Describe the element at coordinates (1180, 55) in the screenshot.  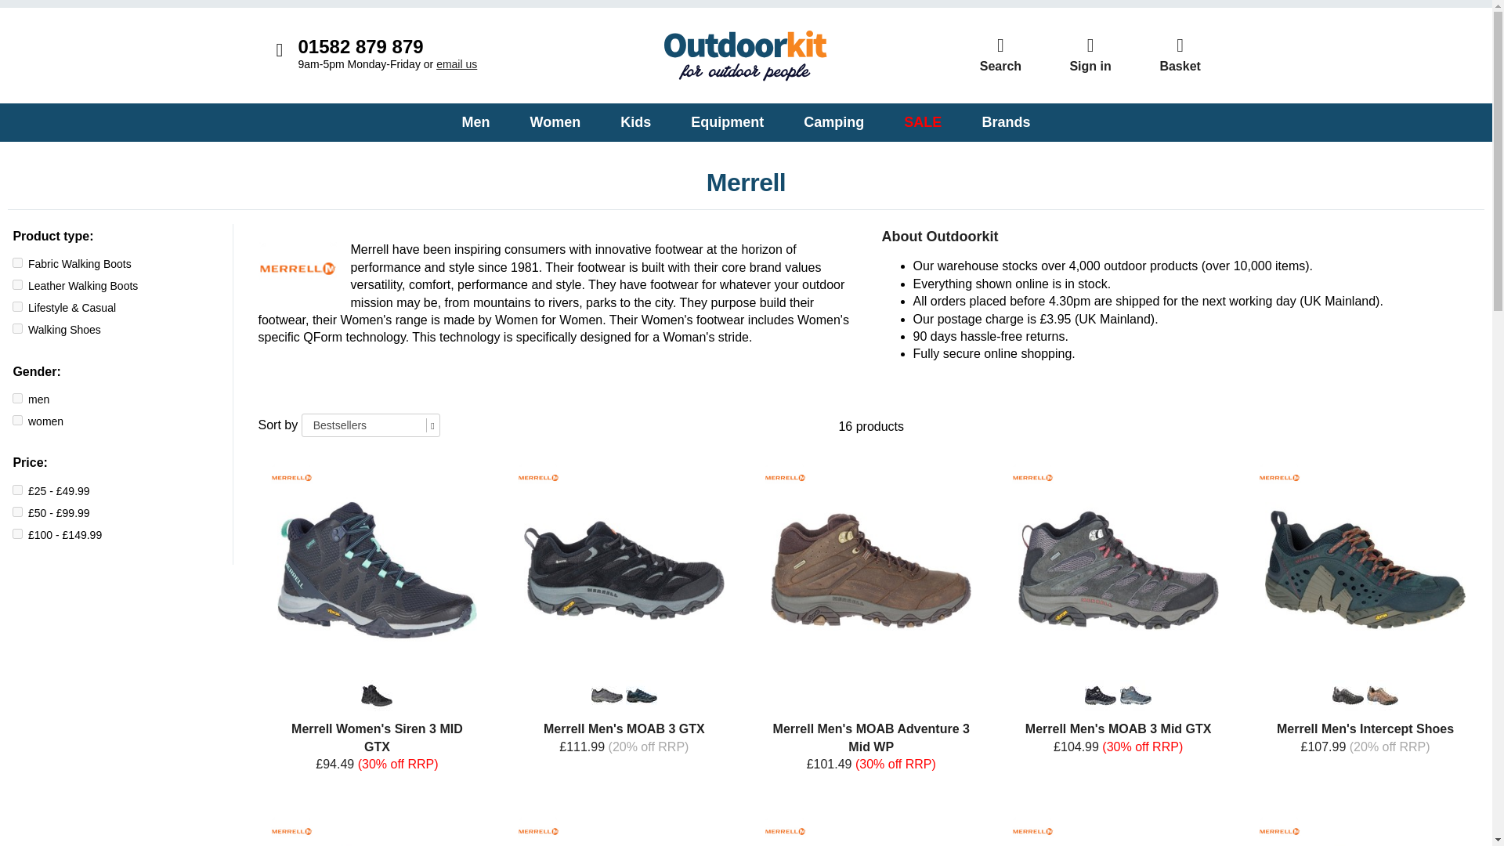
I see `View Cart` at that location.